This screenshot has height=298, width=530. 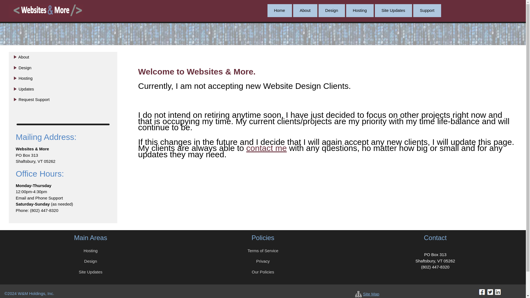 What do you see at coordinates (90, 272) in the screenshot?
I see `Site Updates` at bounding box center [90, 272].